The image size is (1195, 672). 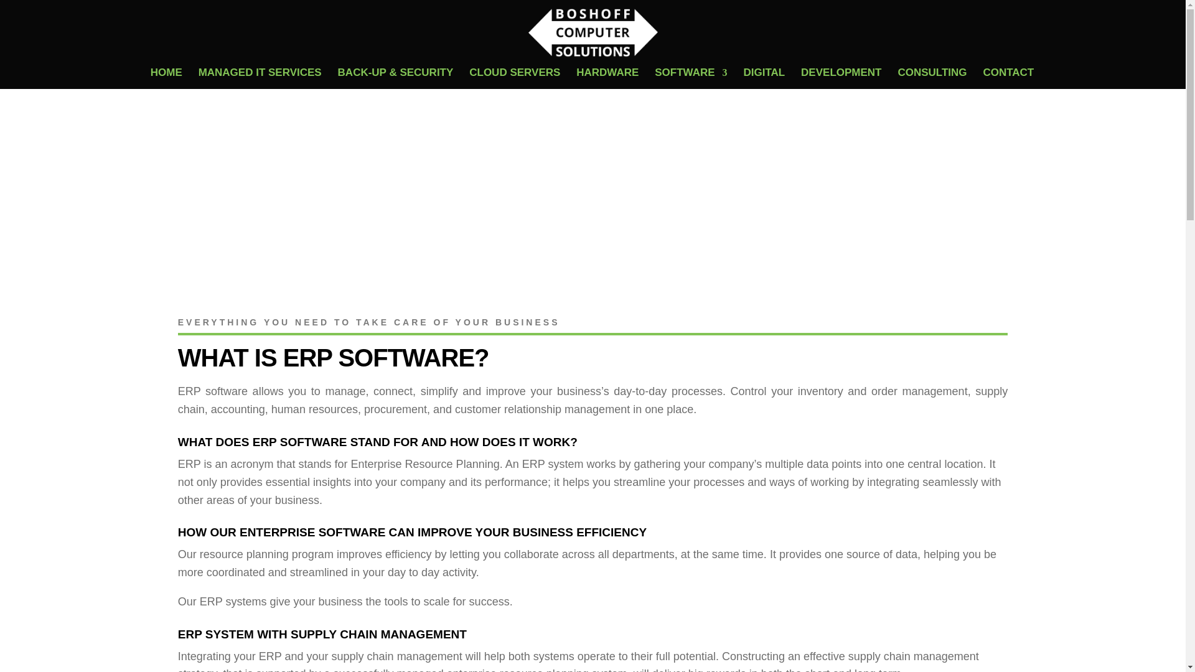 What do you see at coordinates (691, 78) in the screenshot?
I see `SOFTWARE` at bounding box center [691, 78].